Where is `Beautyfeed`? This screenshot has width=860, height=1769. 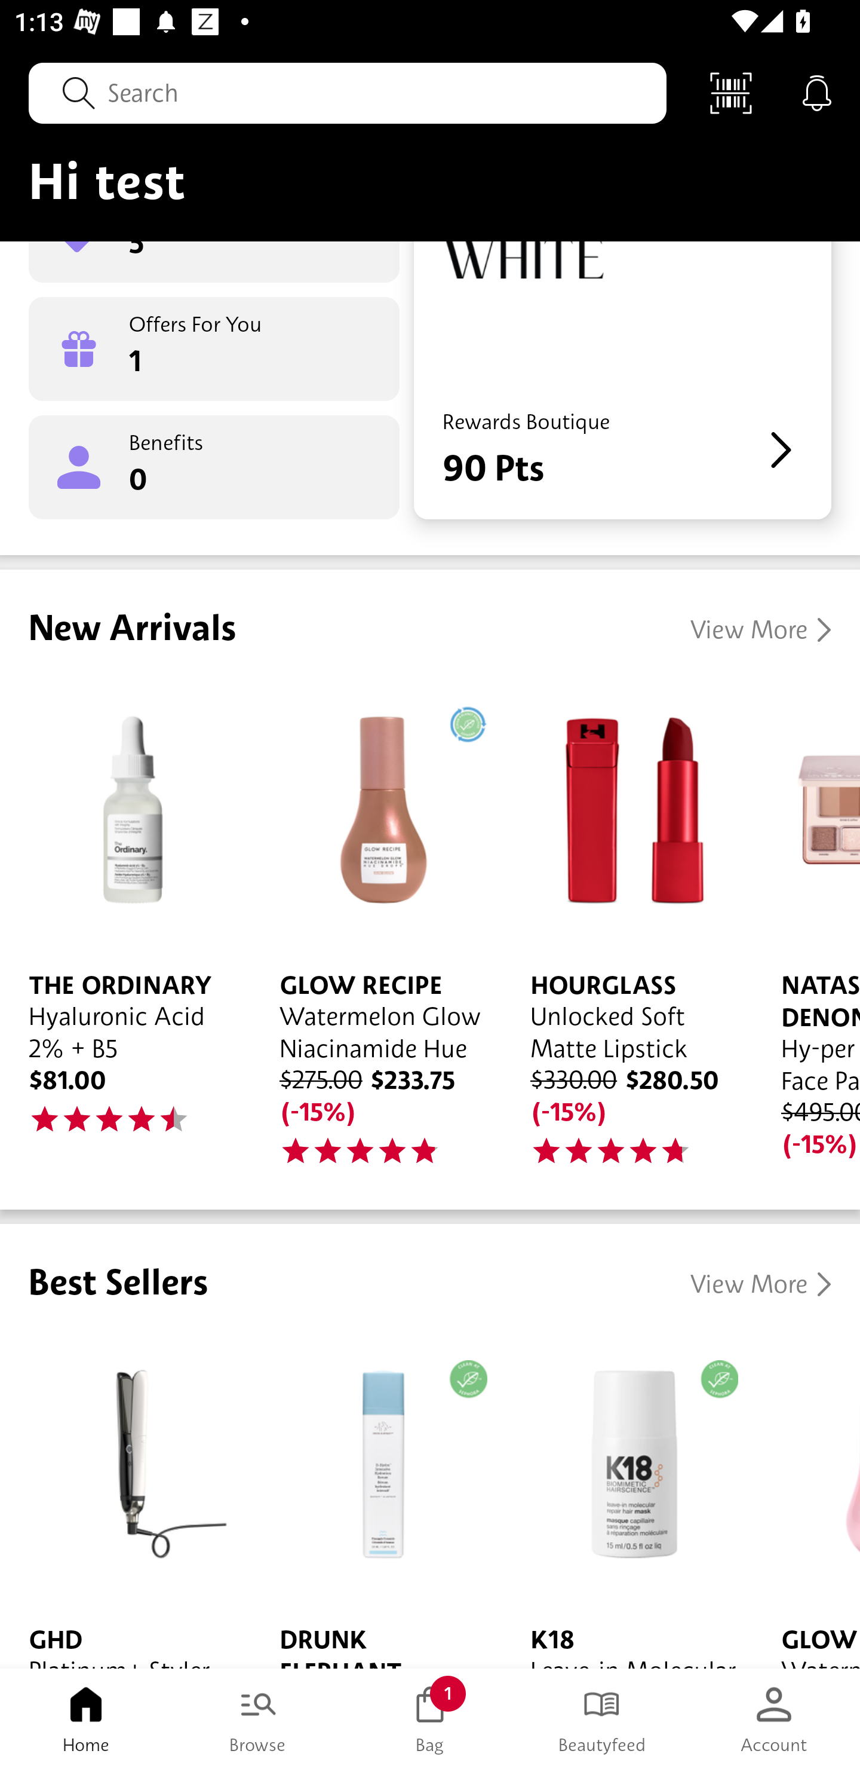 Beautyfeed is located at coordinates (602, 1719).